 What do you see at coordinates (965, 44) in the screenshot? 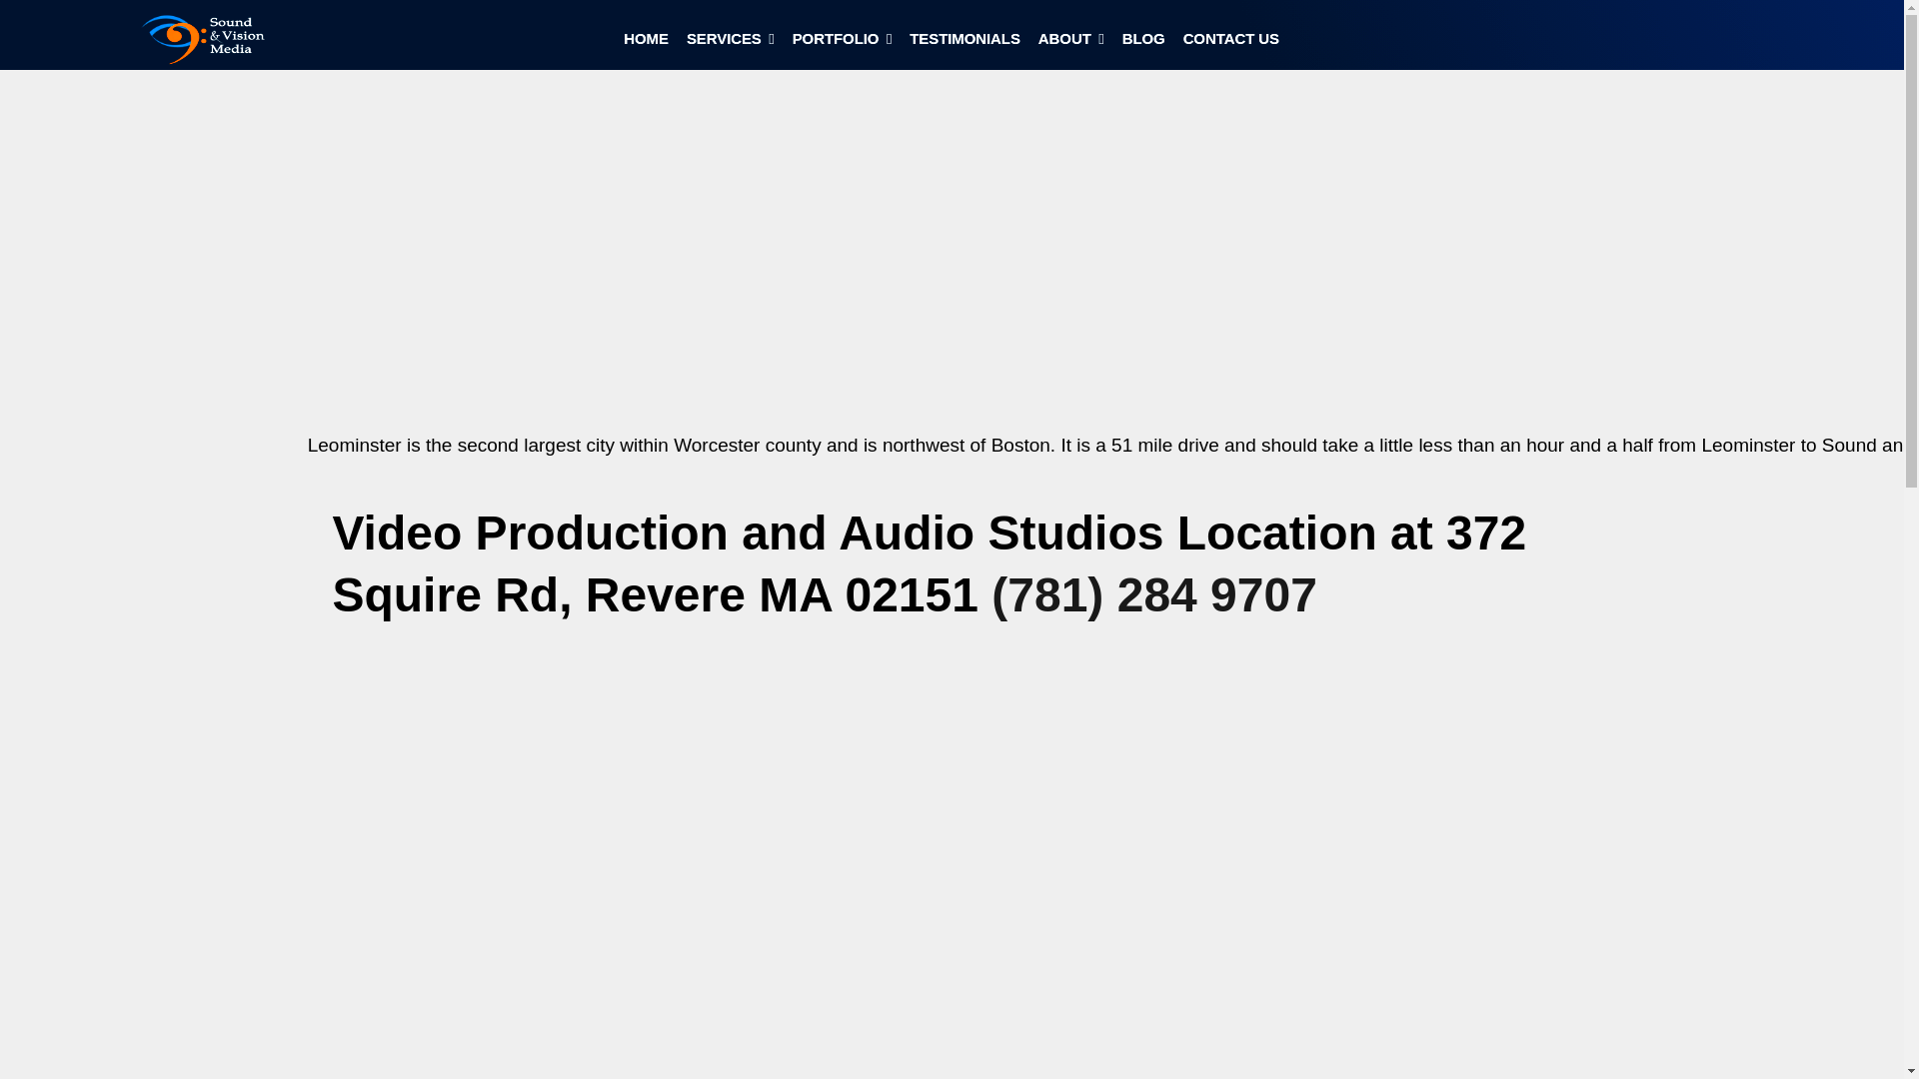
I see `TESTIMONIALS` at bounding box center [965, 44].